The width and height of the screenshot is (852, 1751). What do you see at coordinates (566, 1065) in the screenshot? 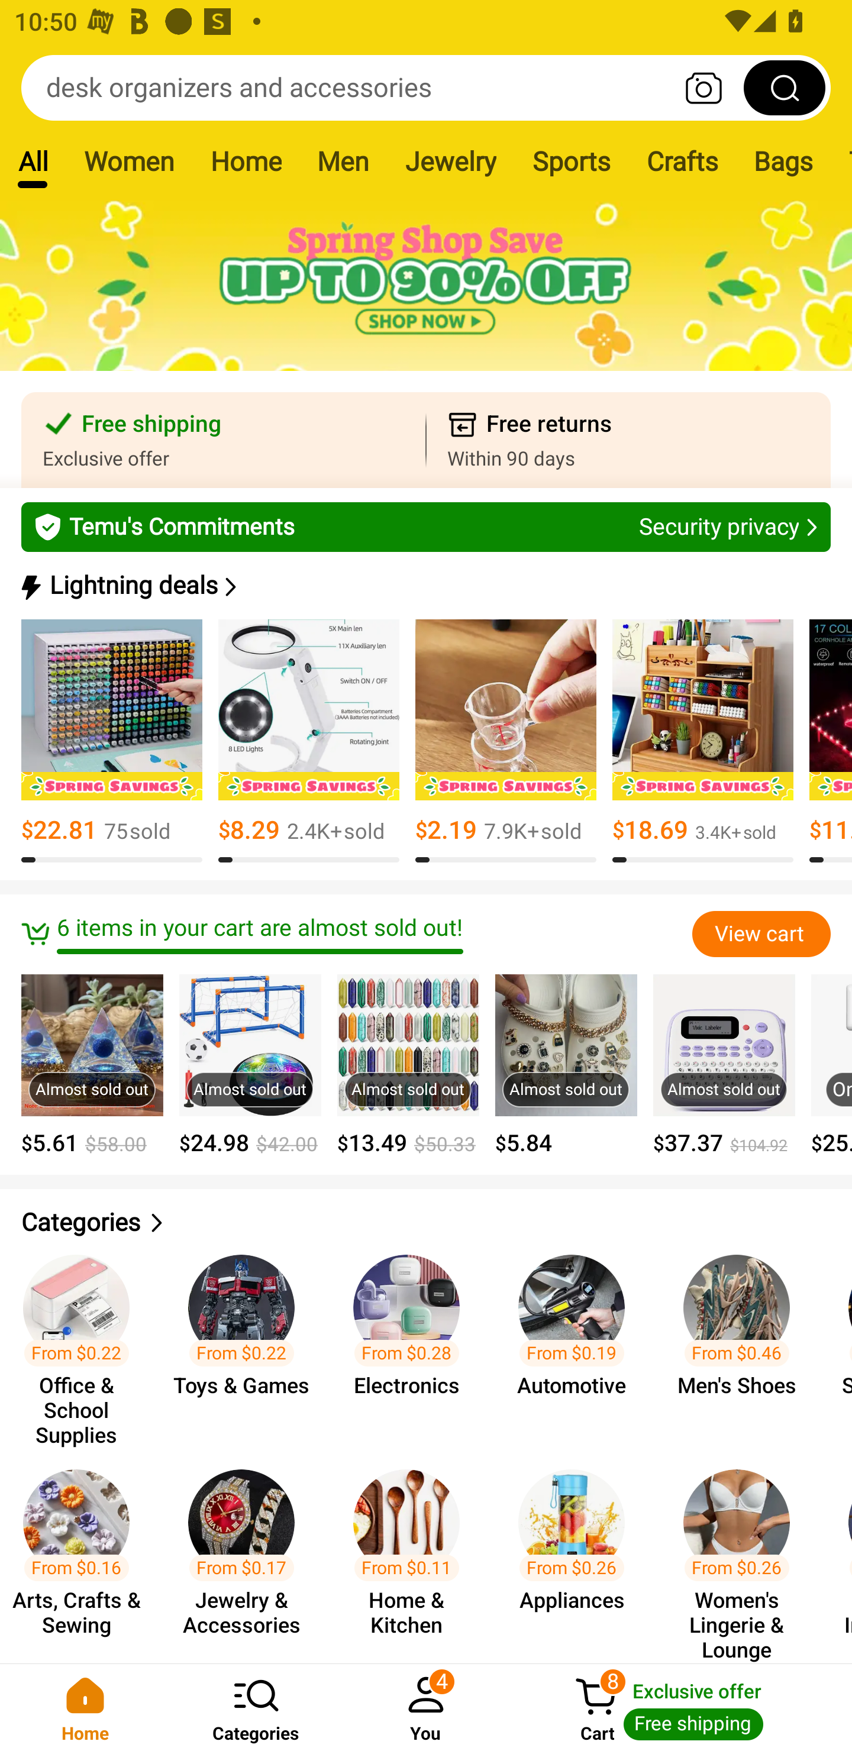
I see `Almost sold out $5.84` at bounding box center [566, 1065].